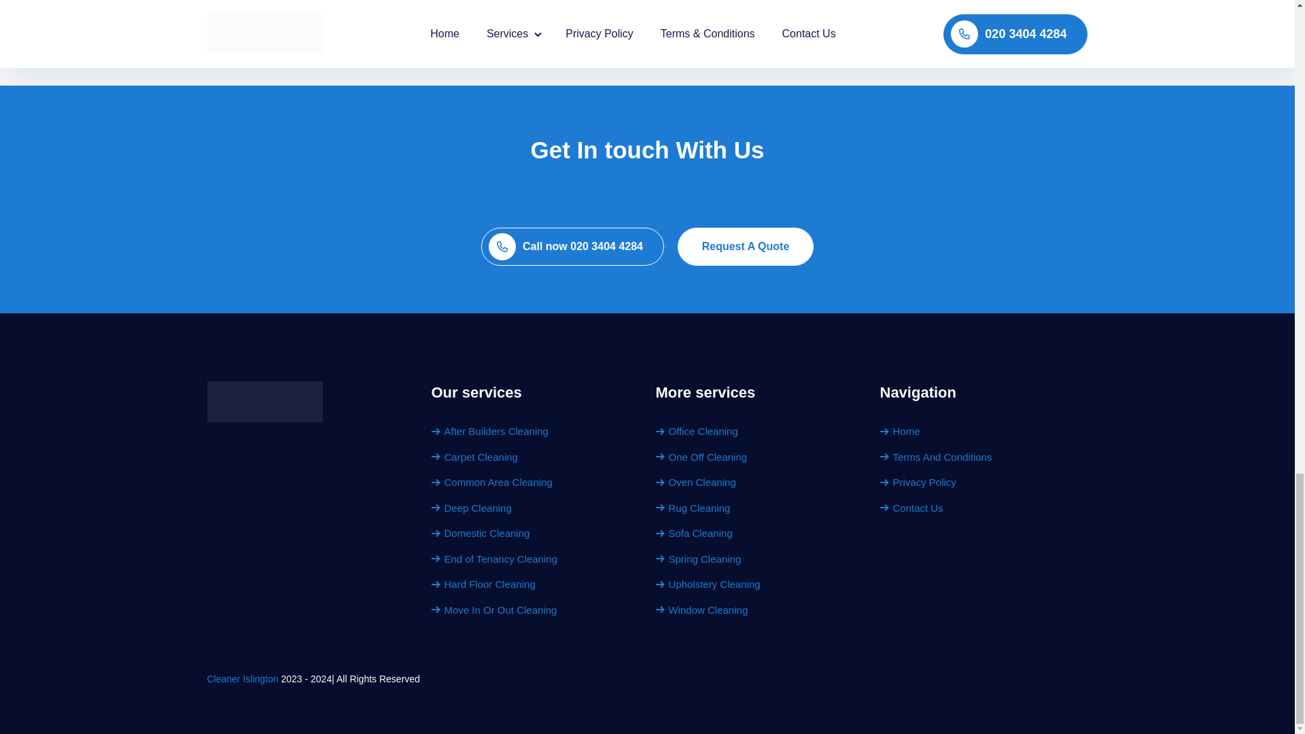 The width and height of the screenshot is (1305, 734). I want to click on Domestic Cleaning, so click(480, 533).